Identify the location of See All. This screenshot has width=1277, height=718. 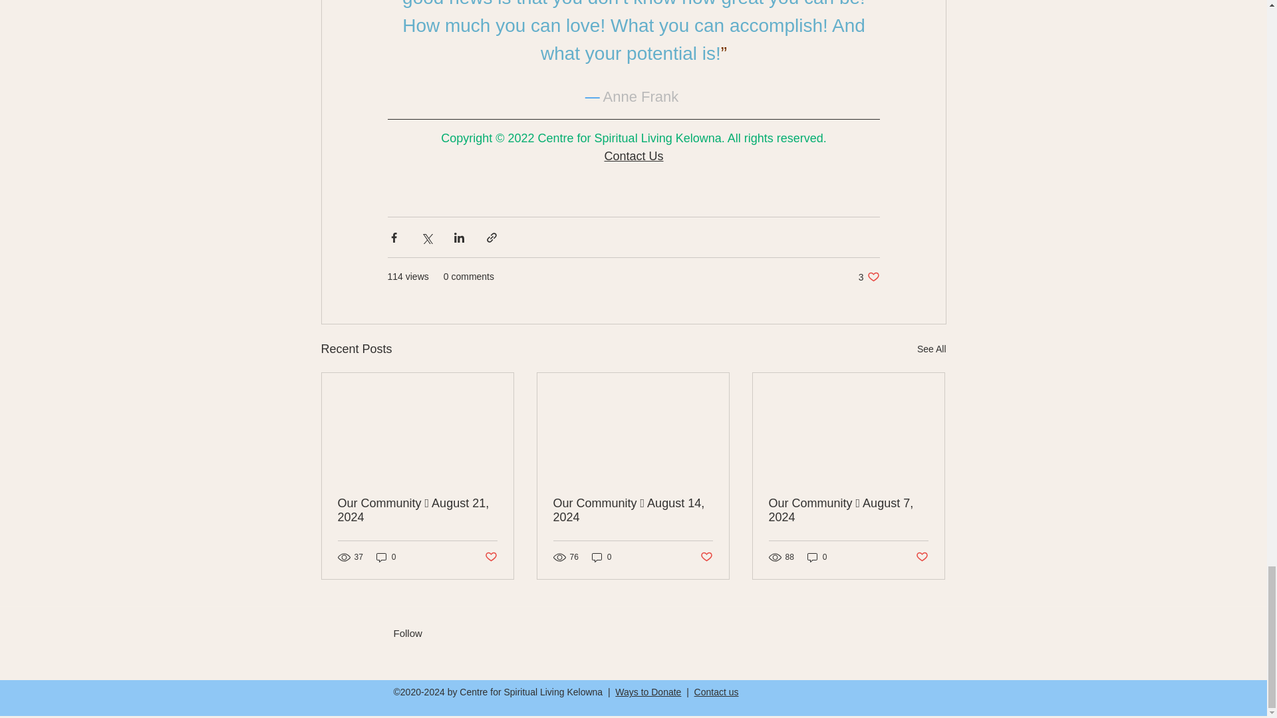
(931, 349).